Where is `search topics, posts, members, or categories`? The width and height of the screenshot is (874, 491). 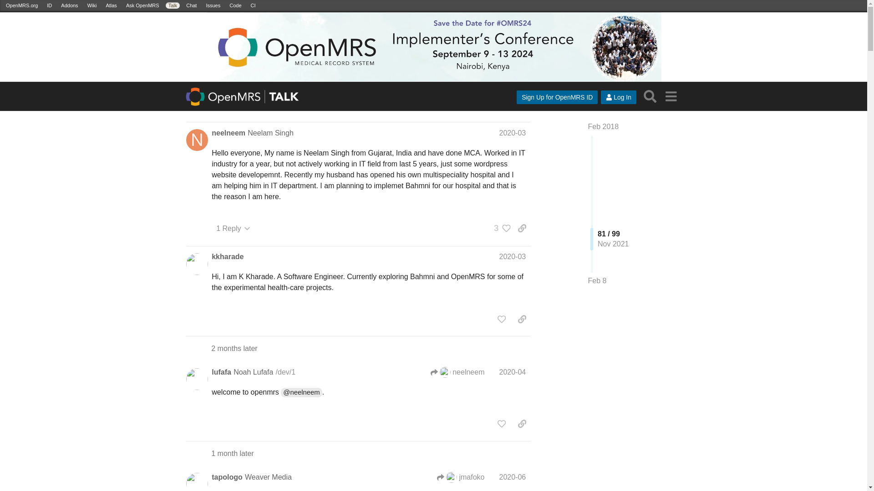
search topics, posts, members, or categories is located at coordinates (650, 96).